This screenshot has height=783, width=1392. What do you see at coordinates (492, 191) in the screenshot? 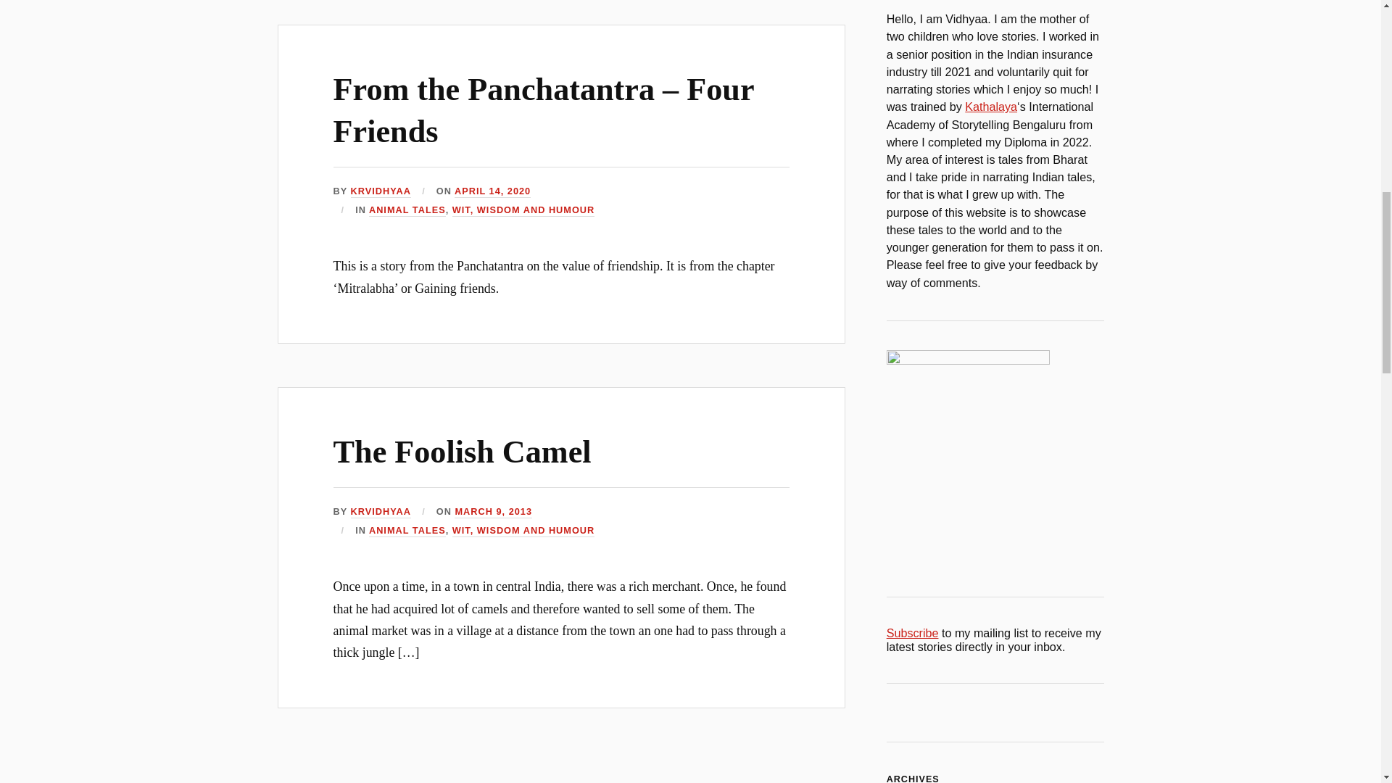
I see `APRIL 14, 2020` at bounding box center [492, 191].